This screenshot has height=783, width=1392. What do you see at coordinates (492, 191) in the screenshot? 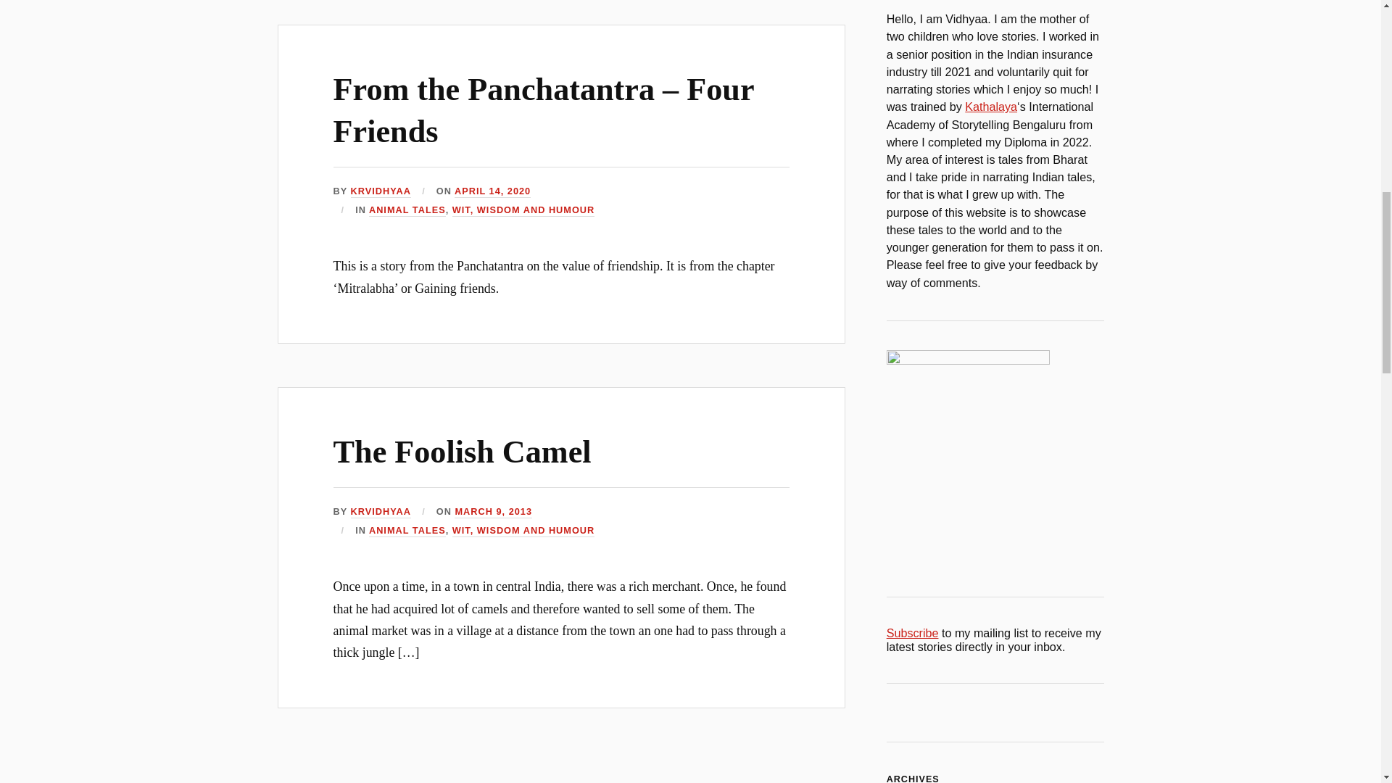
I see `APRIL 14, 2020` at bounding box center [492, 191].